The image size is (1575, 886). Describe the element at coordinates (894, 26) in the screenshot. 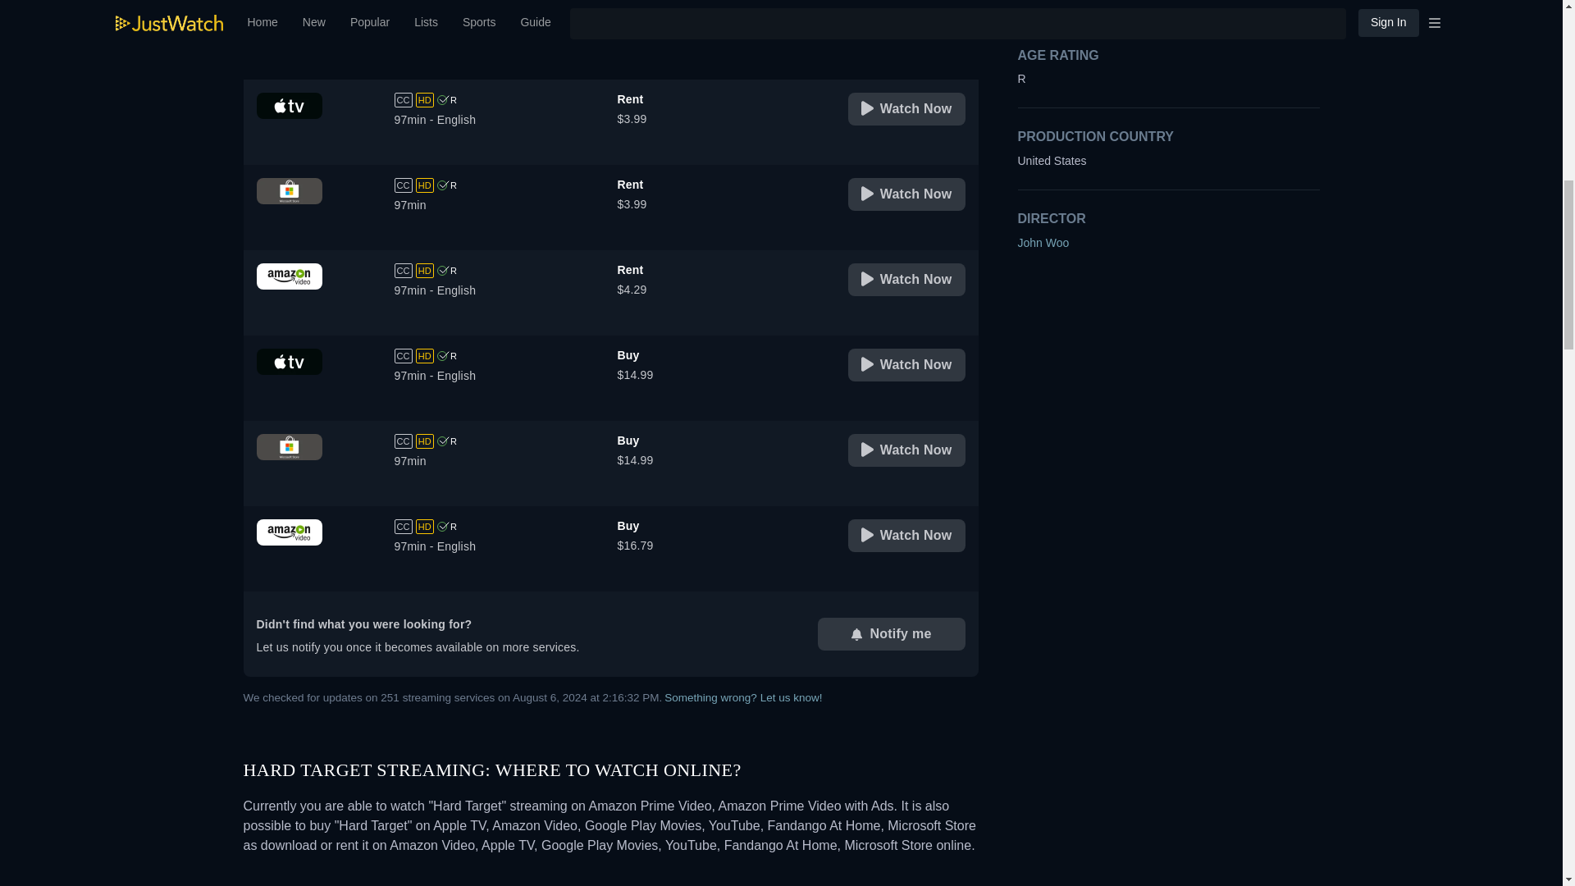

I see `Stream for free` at that location.